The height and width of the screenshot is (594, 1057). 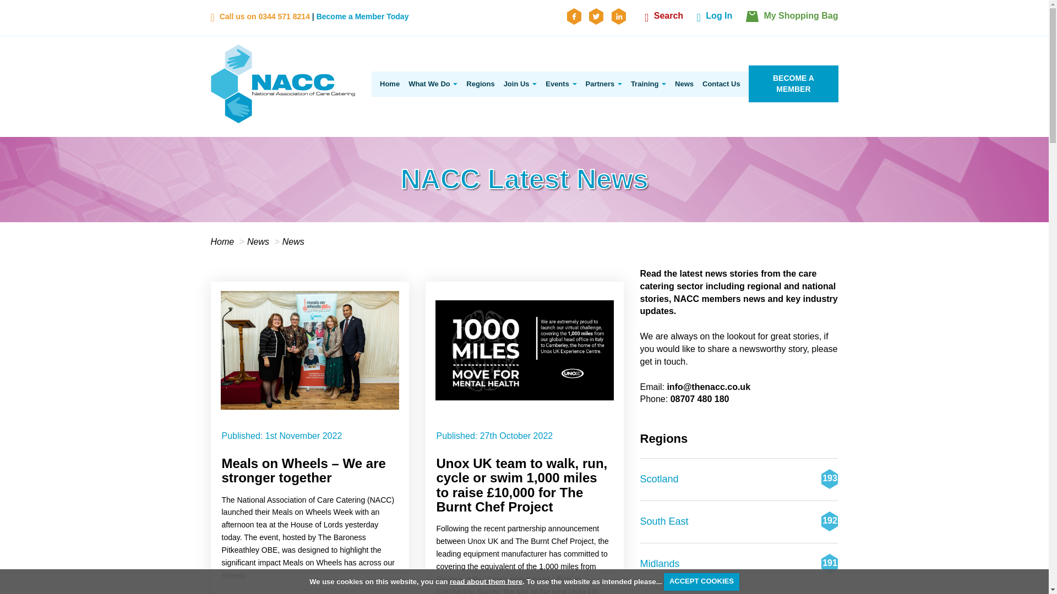 I want to click on Join Us, so click(x=520, y=84).